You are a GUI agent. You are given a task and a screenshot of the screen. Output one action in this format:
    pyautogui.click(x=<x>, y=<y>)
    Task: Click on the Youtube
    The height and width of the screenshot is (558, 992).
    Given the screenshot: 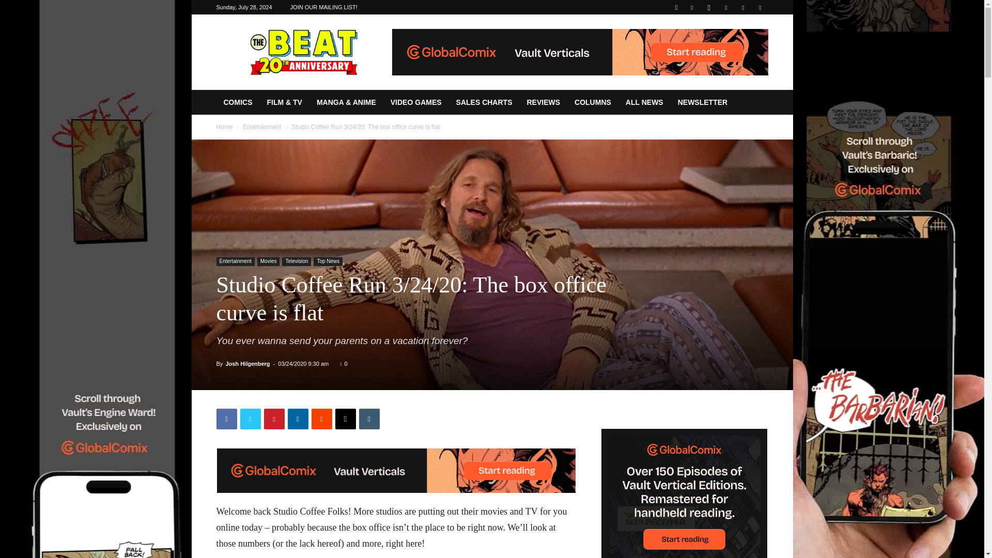 What is the action you would take?
    pyautogui.click(x=760, y=7)
    